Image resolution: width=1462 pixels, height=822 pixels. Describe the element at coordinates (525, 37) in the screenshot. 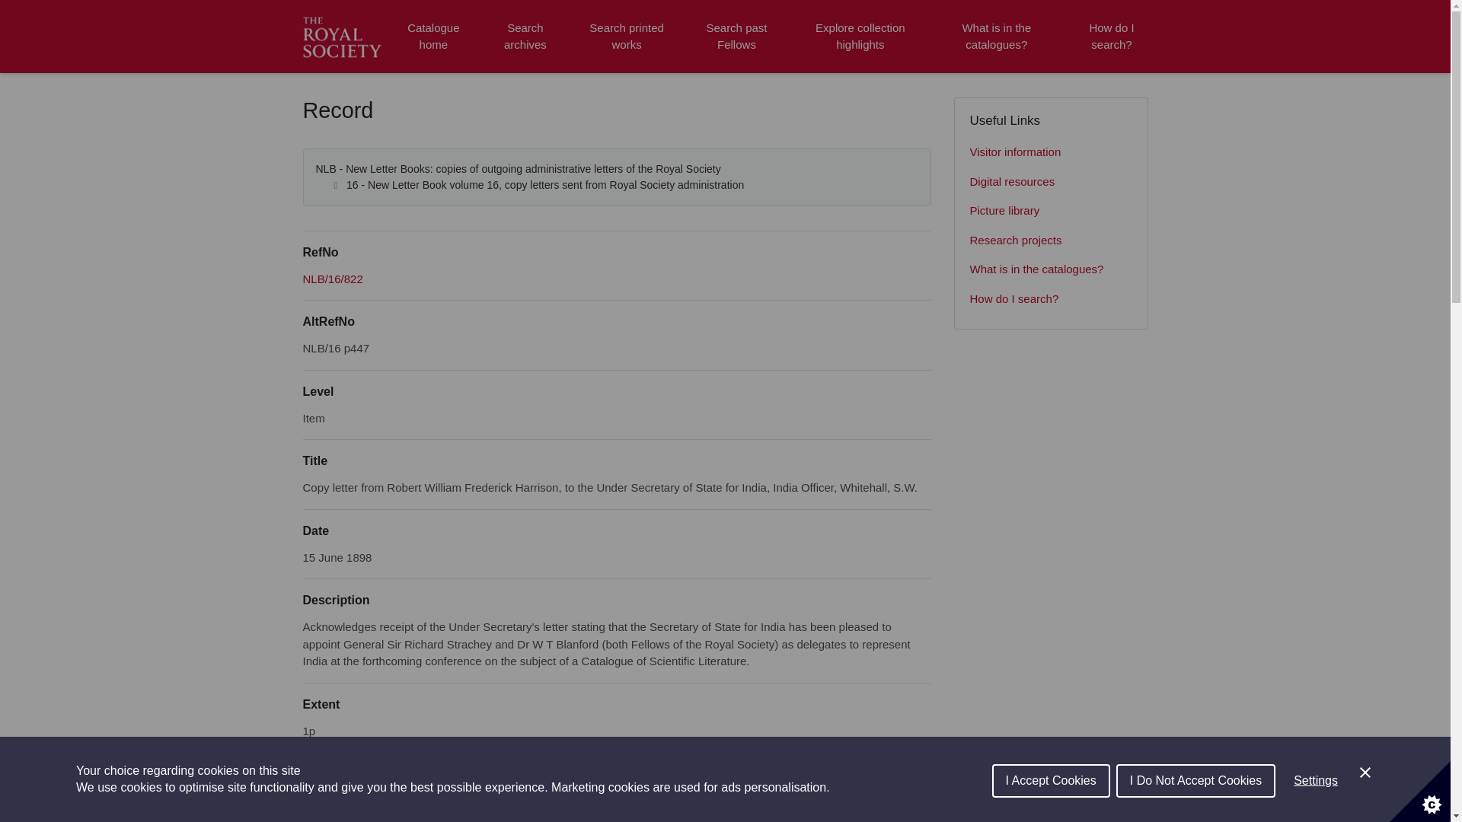

I see `Search archives` at that location.